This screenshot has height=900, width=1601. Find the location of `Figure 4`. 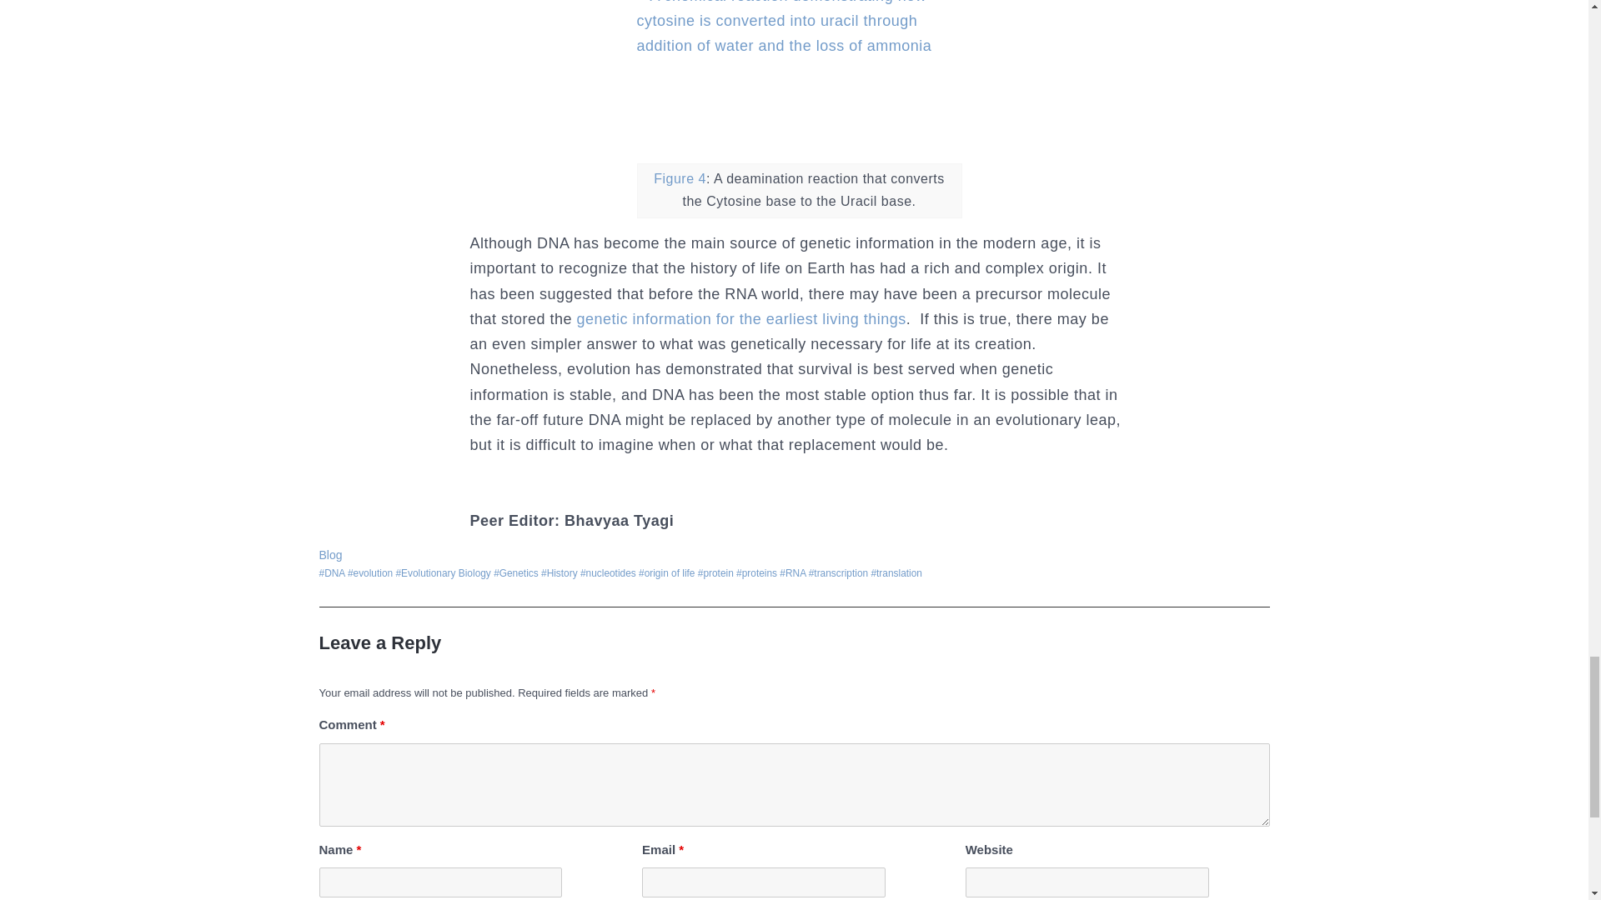

Figure 4 is located at coordinates (679, 178).